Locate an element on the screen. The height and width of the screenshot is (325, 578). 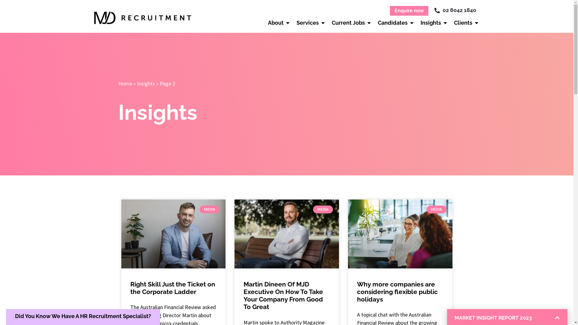
02 8042 1840 is located at coordinates (455, 10).